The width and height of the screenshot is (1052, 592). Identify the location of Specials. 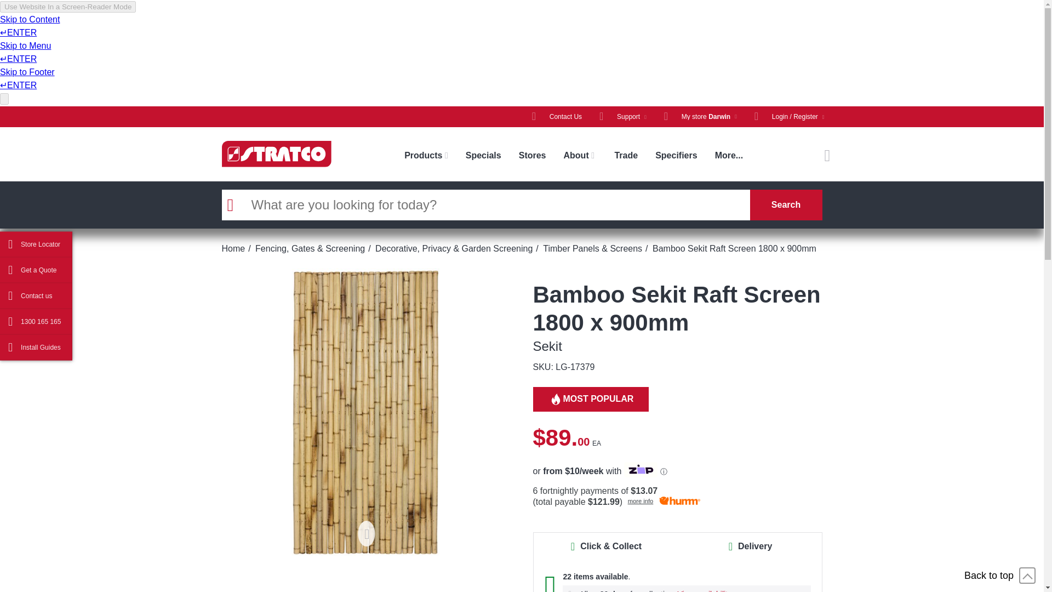
(483, 155).